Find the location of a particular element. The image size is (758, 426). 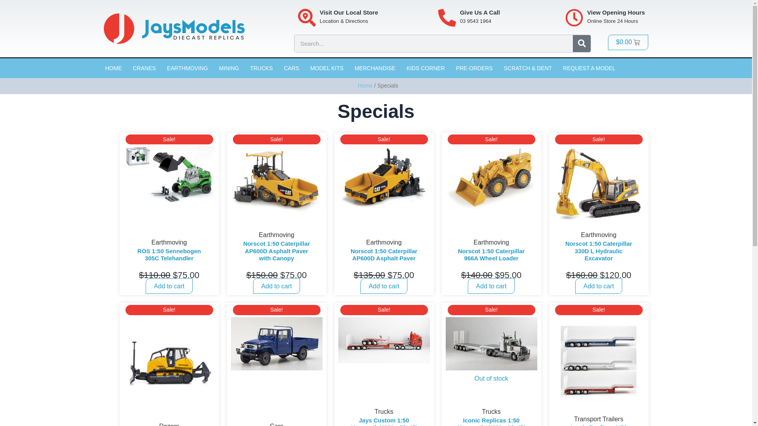

View Opening Hours is located at coordinates (616, 13).